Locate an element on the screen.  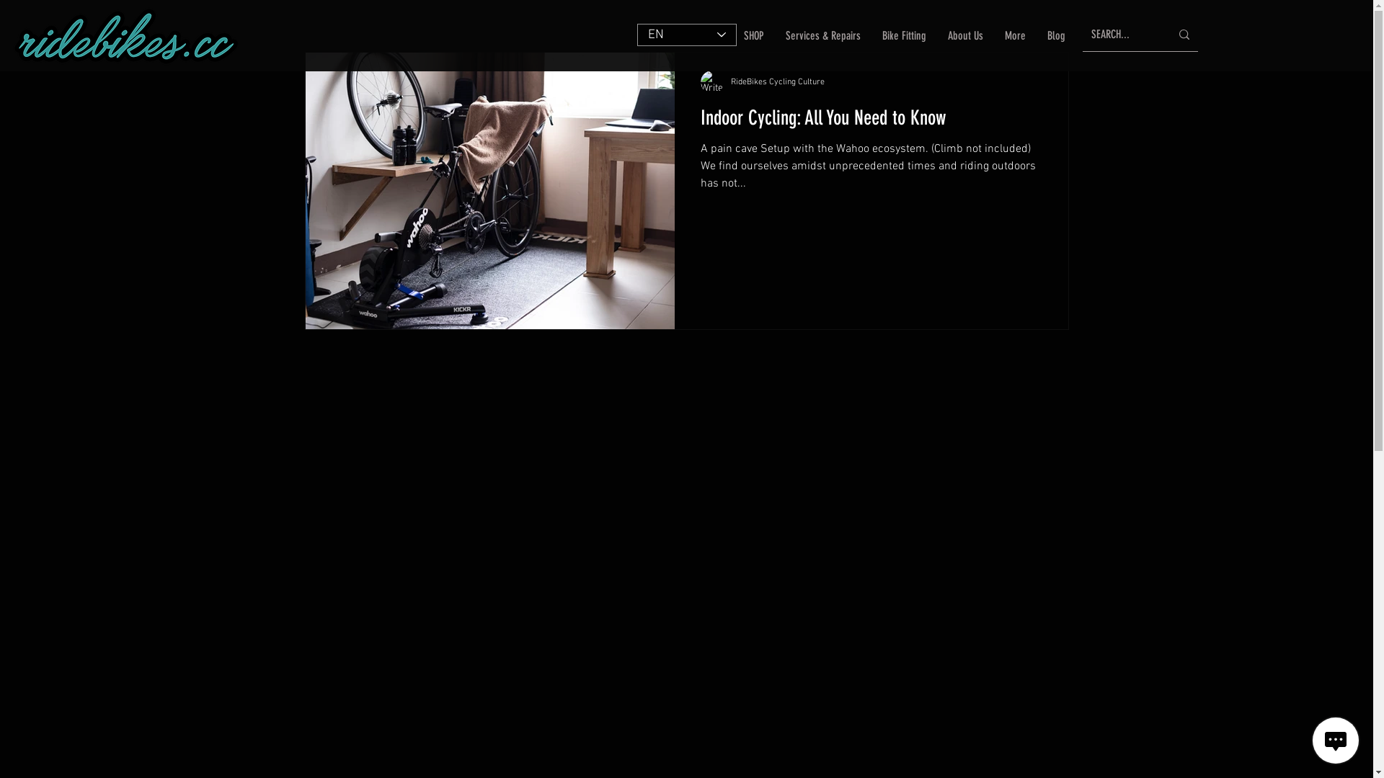
Indoor Cycling: All You Need to Know is located at coordinates (871, 122).